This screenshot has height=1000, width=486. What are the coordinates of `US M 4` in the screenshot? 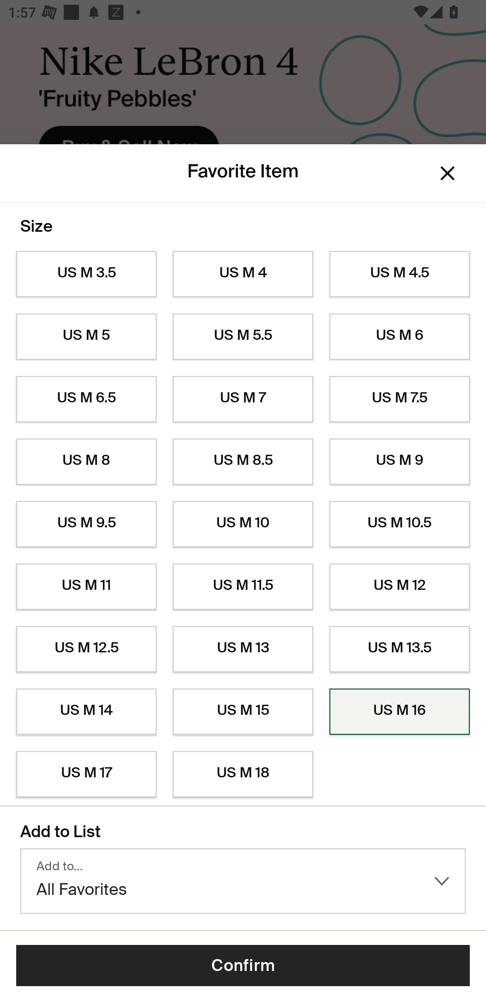 It's located at (243, 274).